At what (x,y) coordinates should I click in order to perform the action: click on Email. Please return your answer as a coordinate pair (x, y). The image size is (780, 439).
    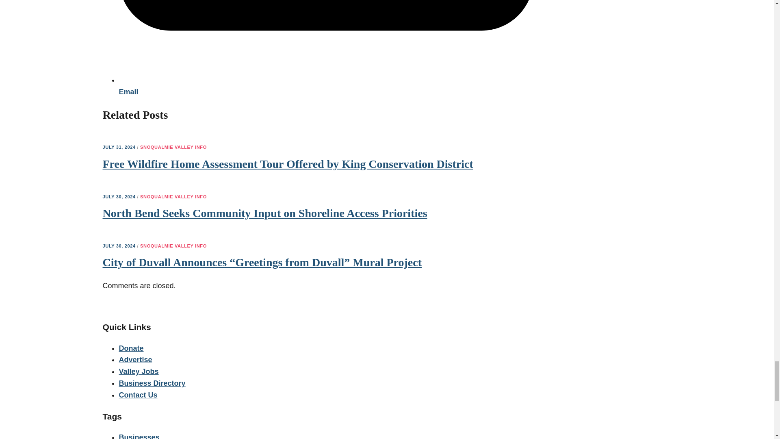
    Looking at the image, I should click on (325, 86).